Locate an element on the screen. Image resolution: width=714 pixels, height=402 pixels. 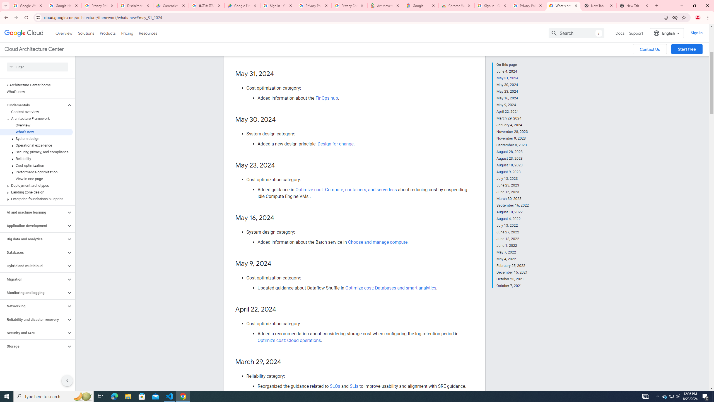
Enterprise foundations blueprint is located at coordinates (36, 199).